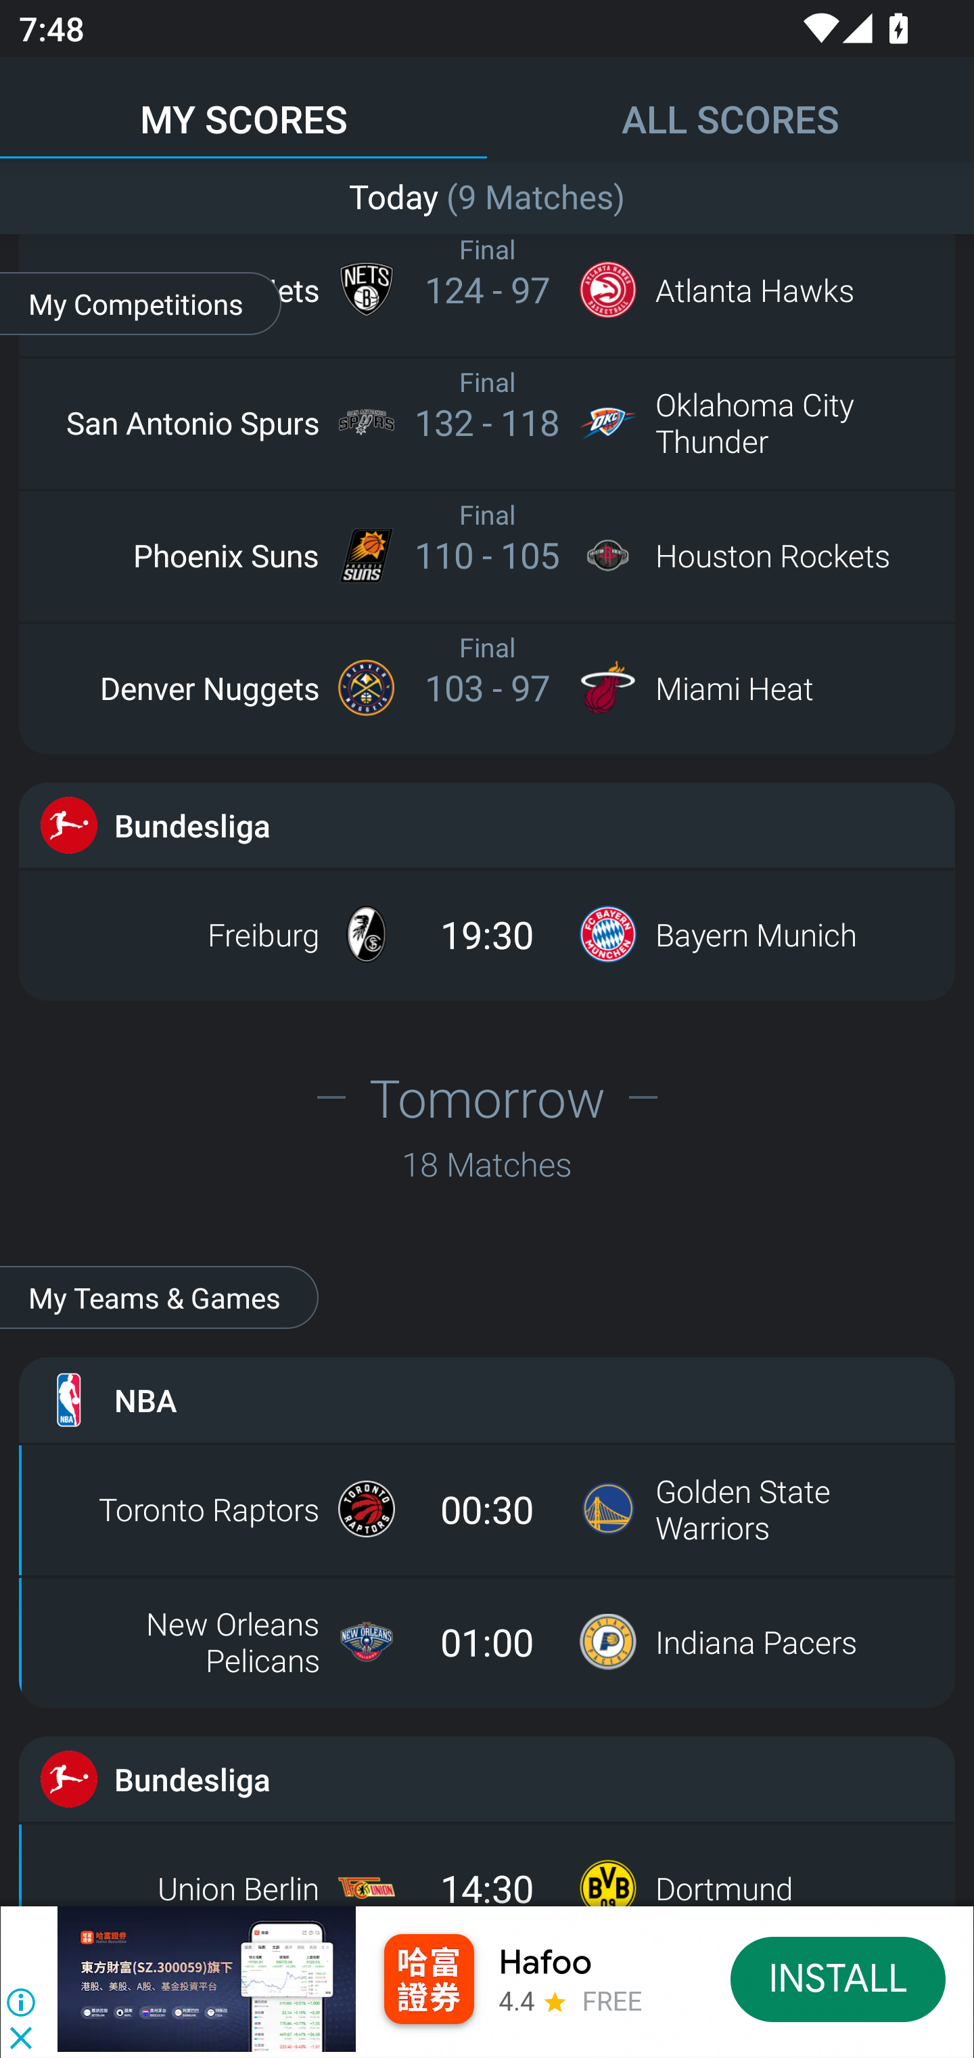 The height and width of the screenshot is (2058, 974). Describe the element at coordinates (487, 1508) in the screenshot. I see `Toronto Raptors 00:30 Golden State Warriors` at that location.